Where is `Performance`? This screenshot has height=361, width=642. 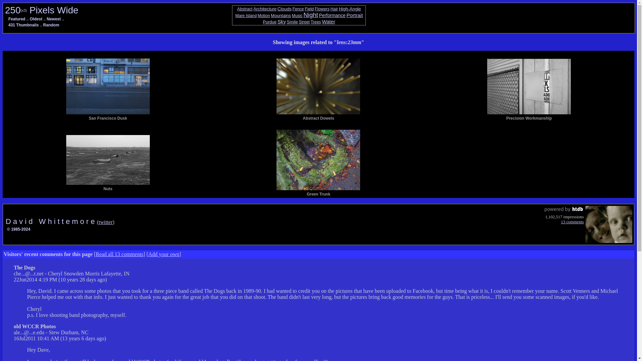 Performance is located at coordinates (332, 15).